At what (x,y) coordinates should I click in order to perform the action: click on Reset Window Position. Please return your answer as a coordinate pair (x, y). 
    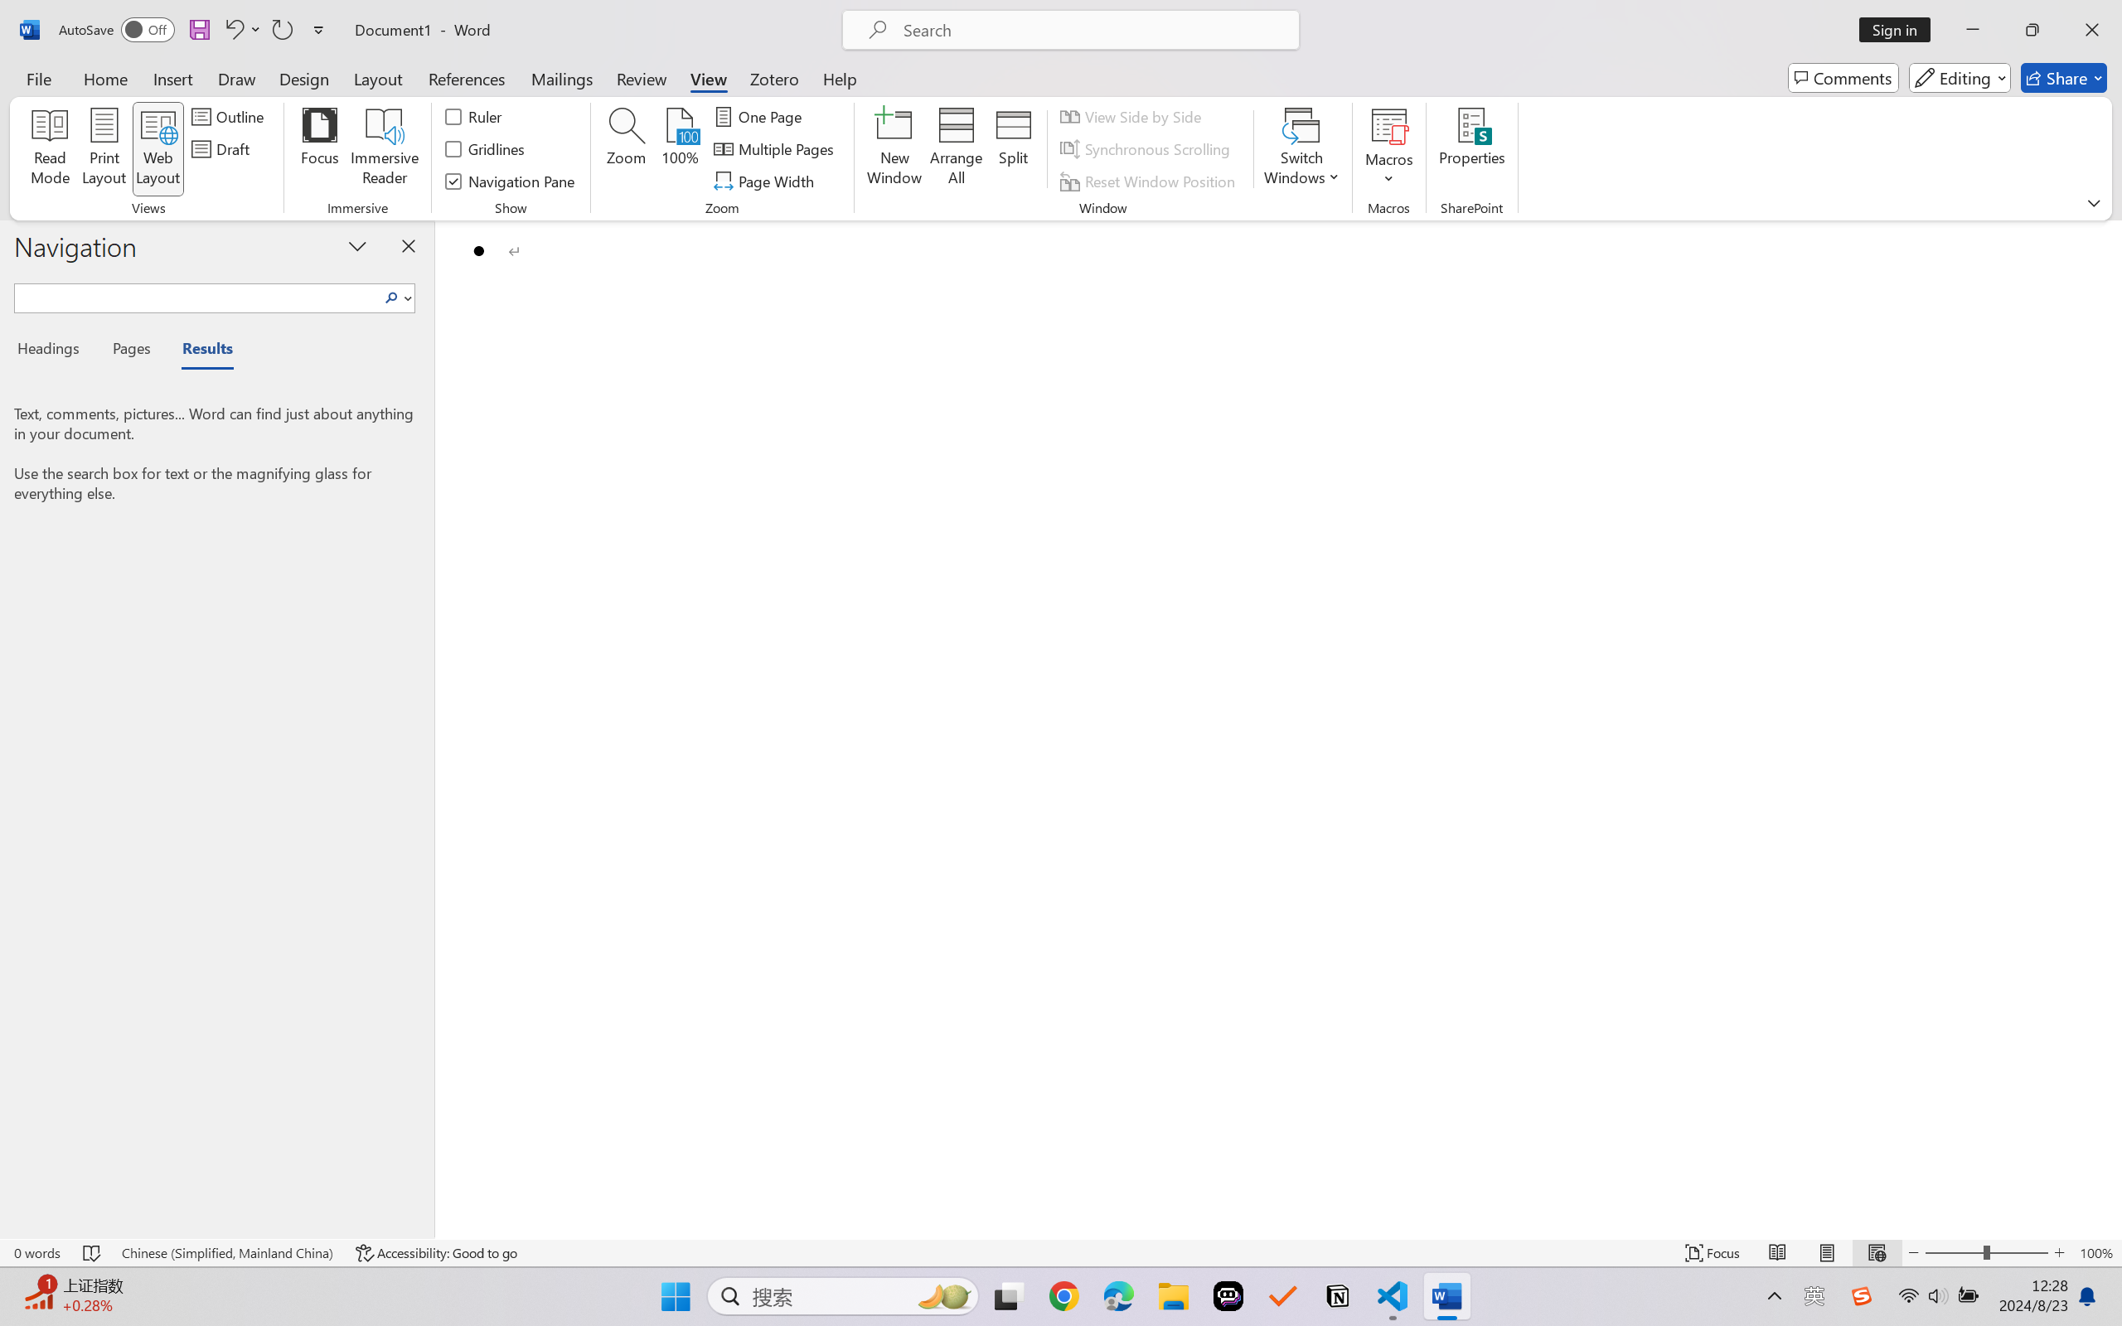
    Looking at the image, I should click on (1150, 181).